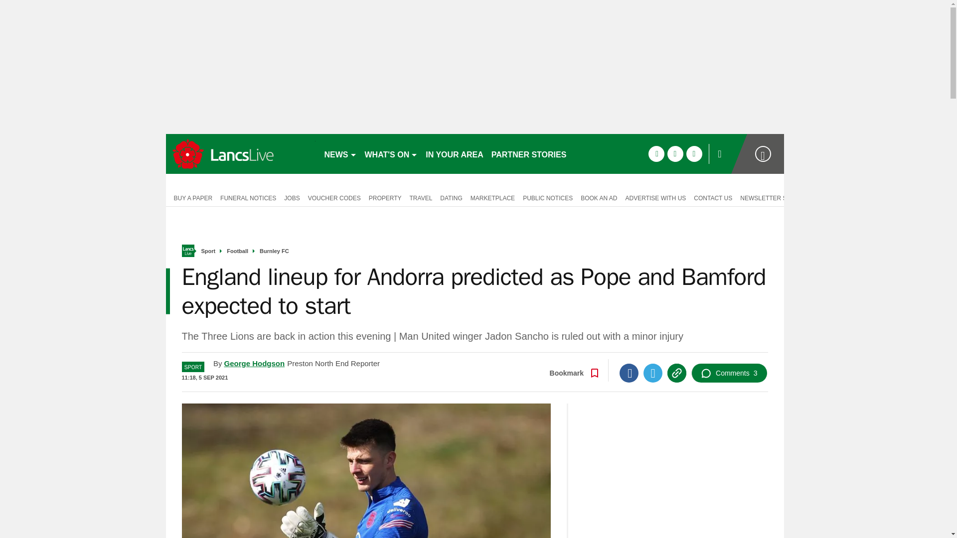 The height and width of the screenshot is (538, 957). Describe the element at coordinates (629, 373) in the screenshot. I see `Facebook` at that location.